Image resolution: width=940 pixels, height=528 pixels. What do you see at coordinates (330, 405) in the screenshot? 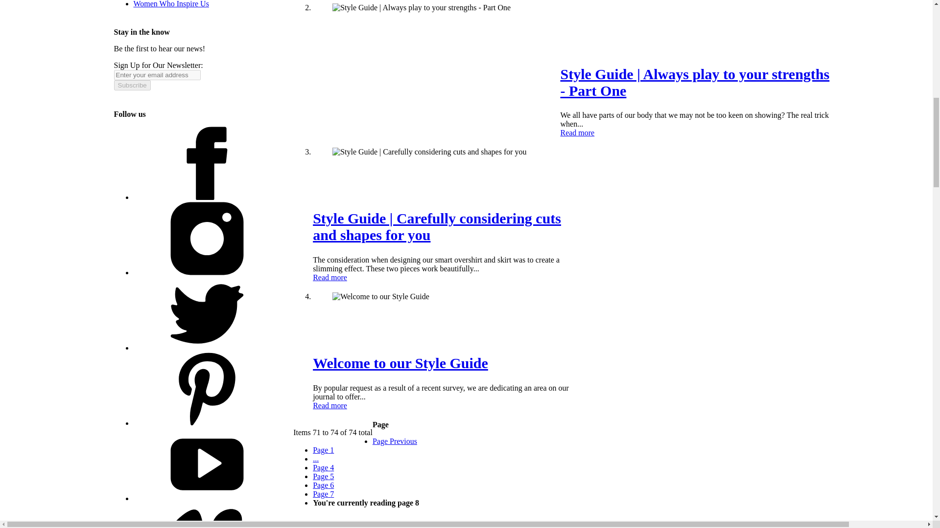
I see `Welcome to our Style Guide` at bounding box center [330, 405].